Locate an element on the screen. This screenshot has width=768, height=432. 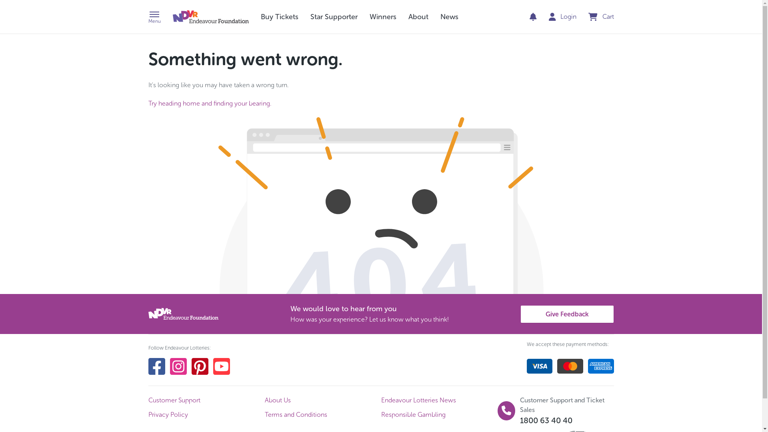
Terms and Conditions is located at coordinates (323, 415).